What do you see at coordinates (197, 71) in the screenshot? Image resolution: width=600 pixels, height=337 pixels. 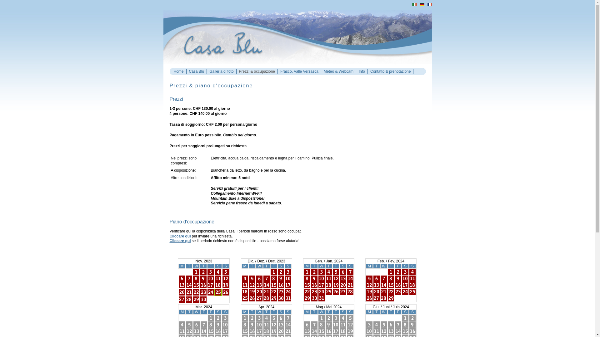 I see `Casa Blu` at bounding box center [197, 71].